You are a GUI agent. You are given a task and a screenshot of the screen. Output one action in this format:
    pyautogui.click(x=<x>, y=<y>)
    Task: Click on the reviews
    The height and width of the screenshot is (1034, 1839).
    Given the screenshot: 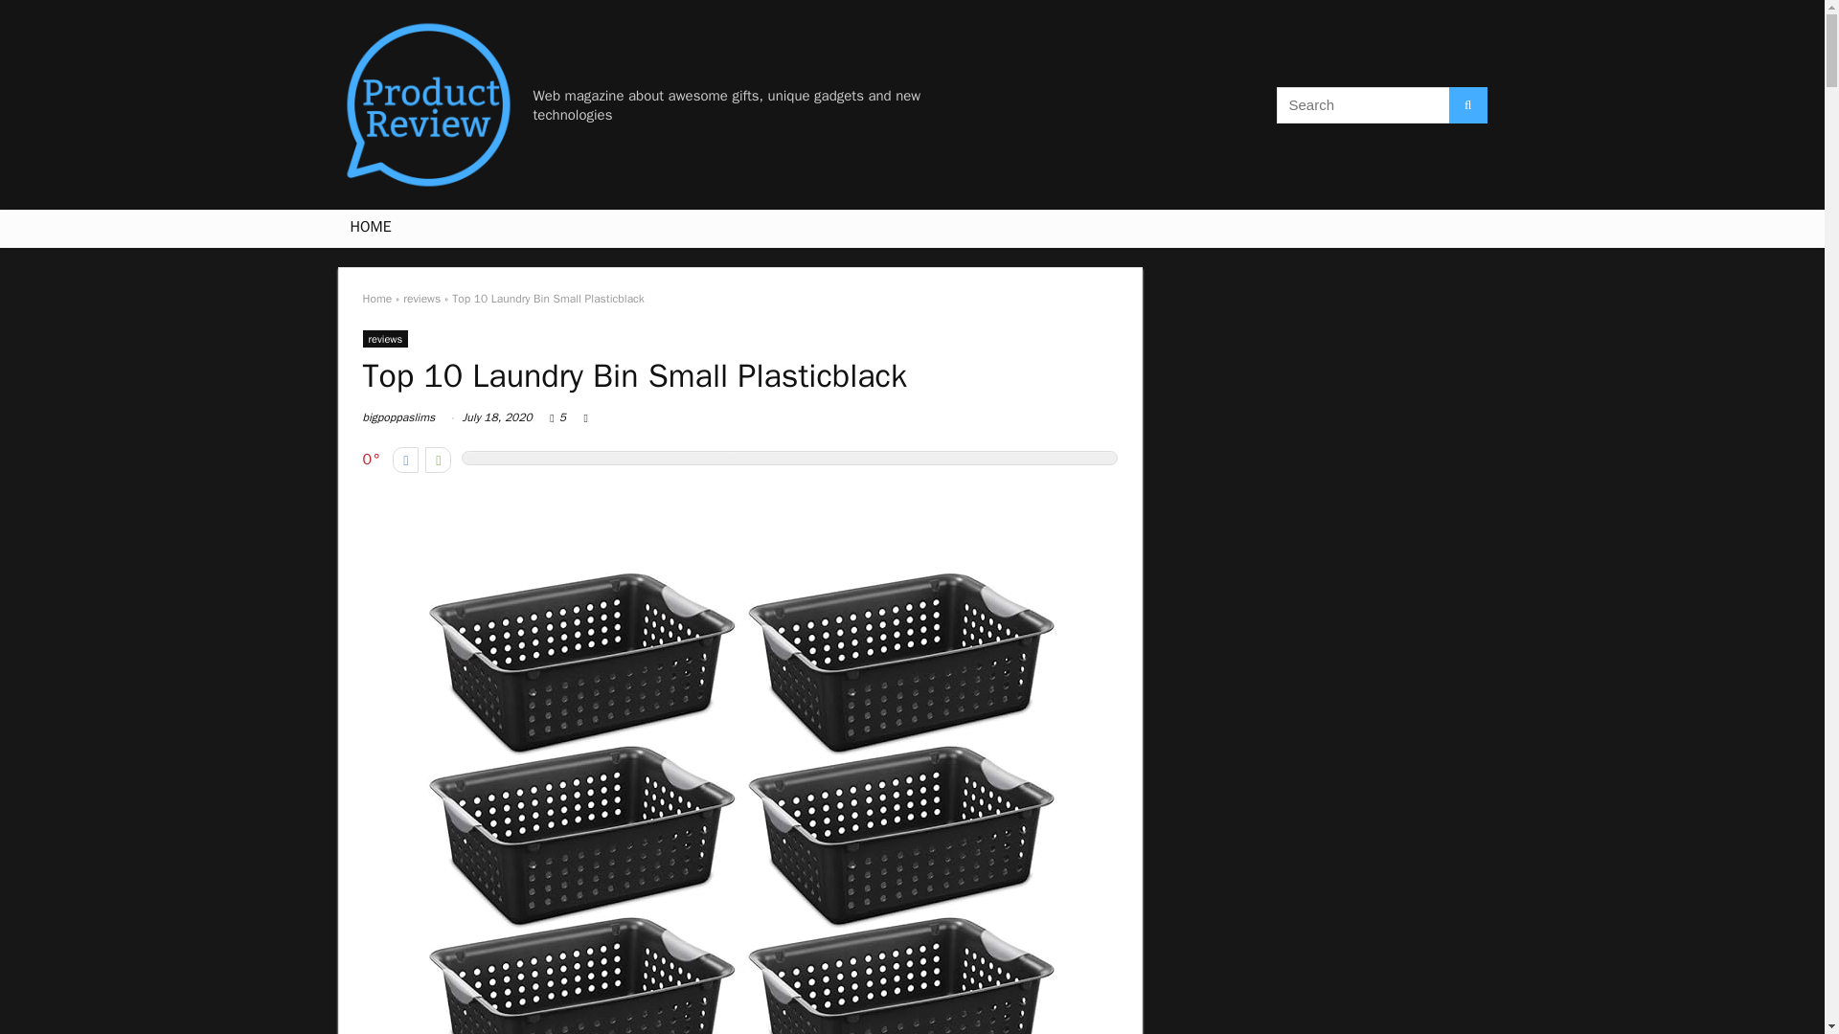 What is the action you would take?
    pyautogui.click(x=385, y=338)
    